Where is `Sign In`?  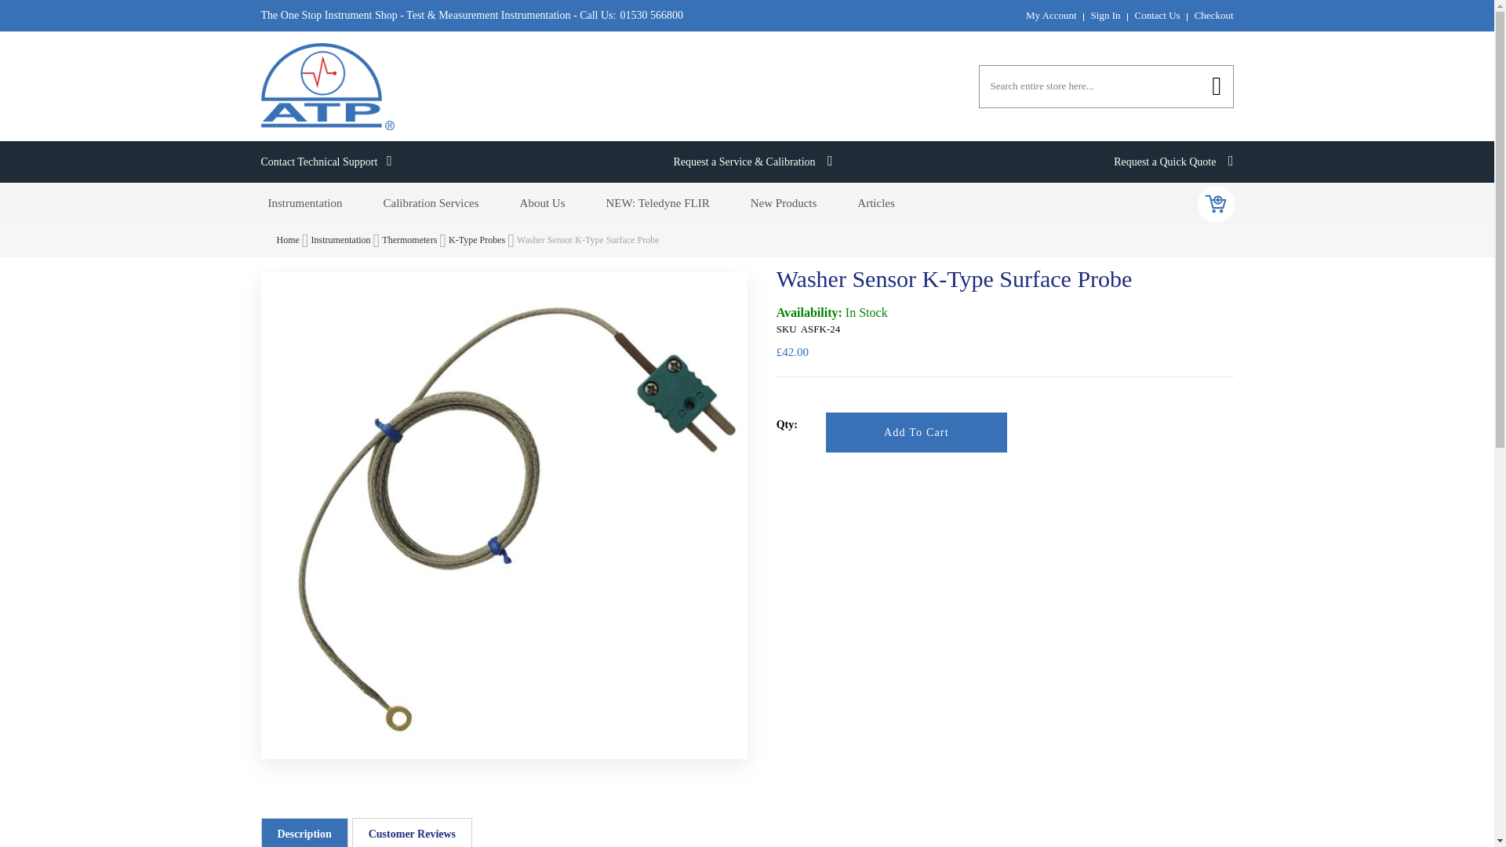 Sign In is located at coordinates (1106, 15).